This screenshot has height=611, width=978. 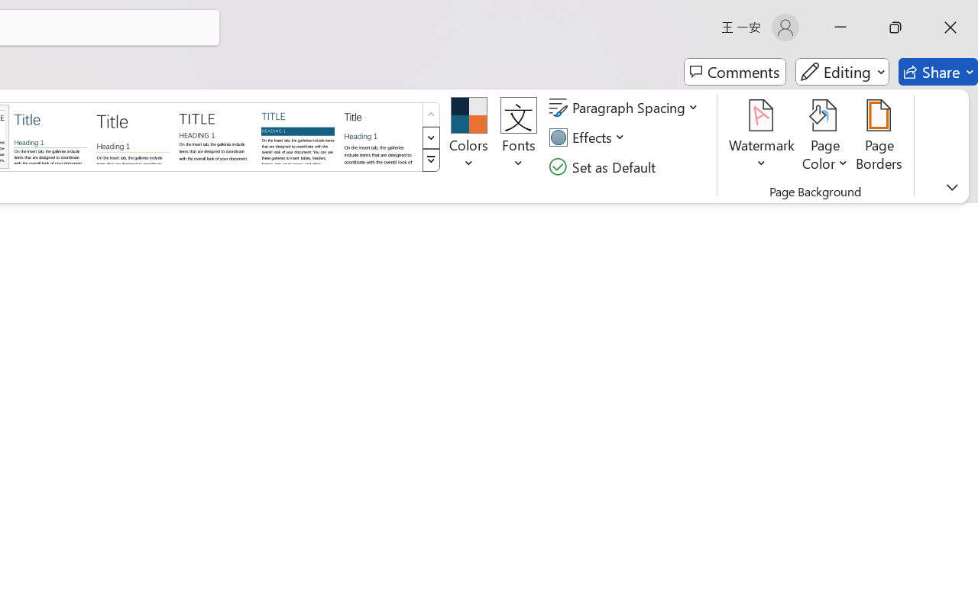 I want to click on Set as Default, so click(x=604, y=166).